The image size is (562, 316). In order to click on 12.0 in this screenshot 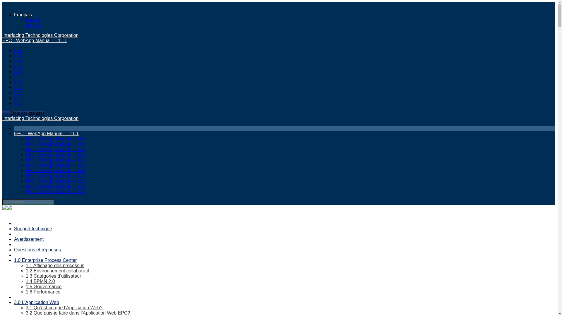, I will do `click(18, 103)`.